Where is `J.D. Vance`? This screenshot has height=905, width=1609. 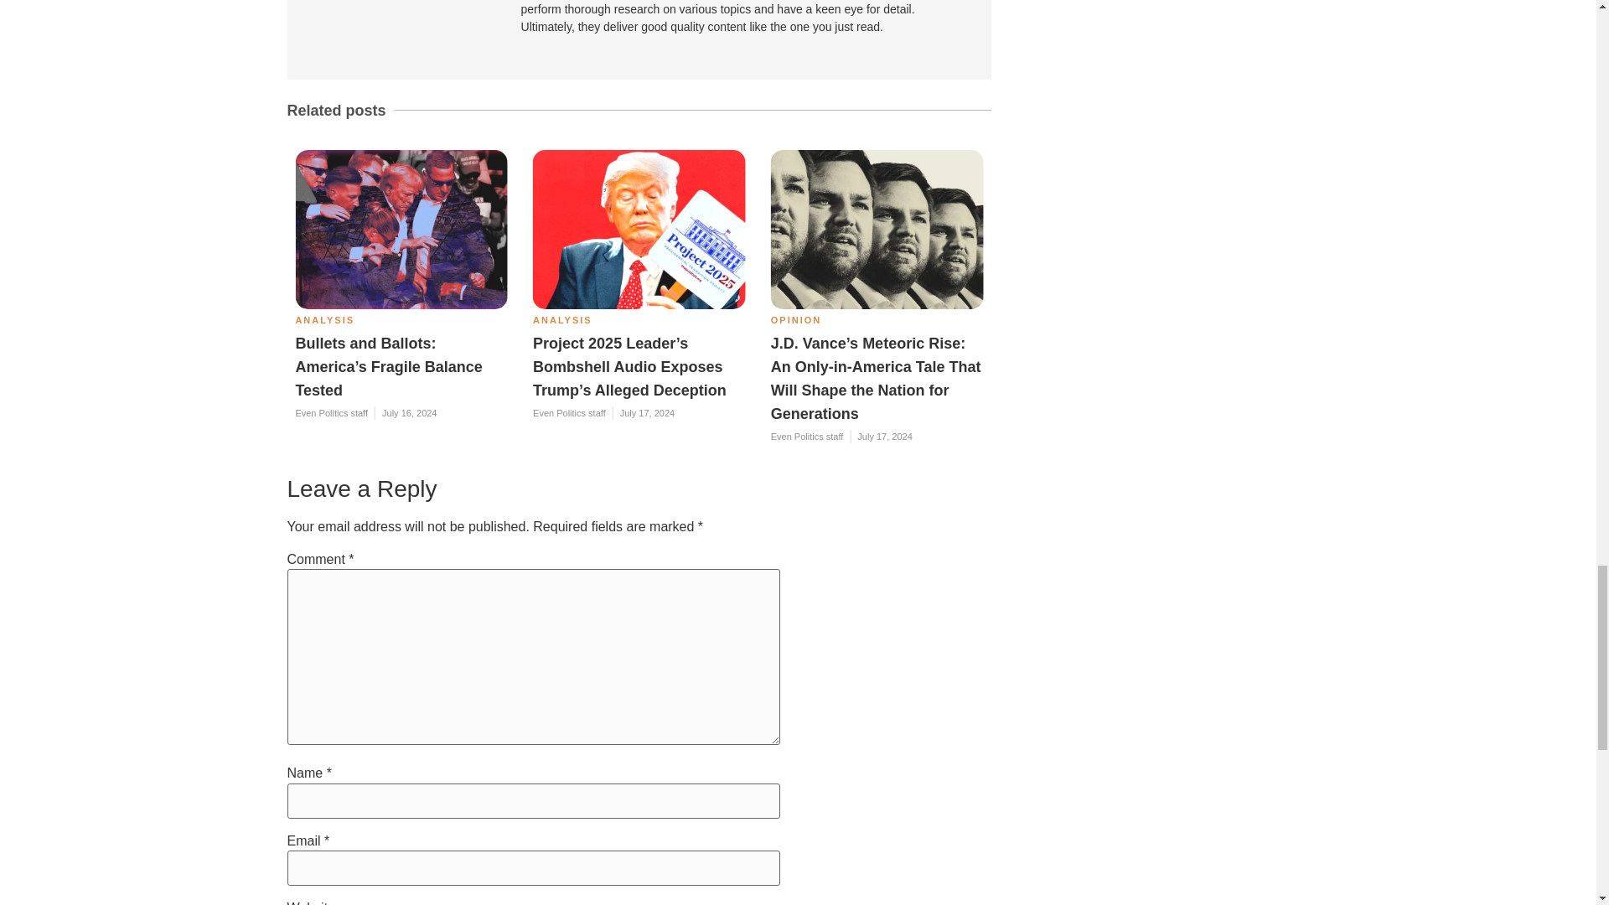
J.D. Vance is located at coordinates (877, 230).